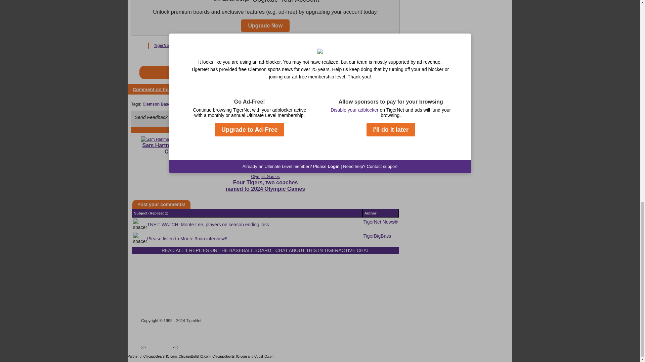 The image size is (645, 362). Describe the element at coordinates (161, 204) in the screenshot. I see `Click to reply to this topic` at that location.